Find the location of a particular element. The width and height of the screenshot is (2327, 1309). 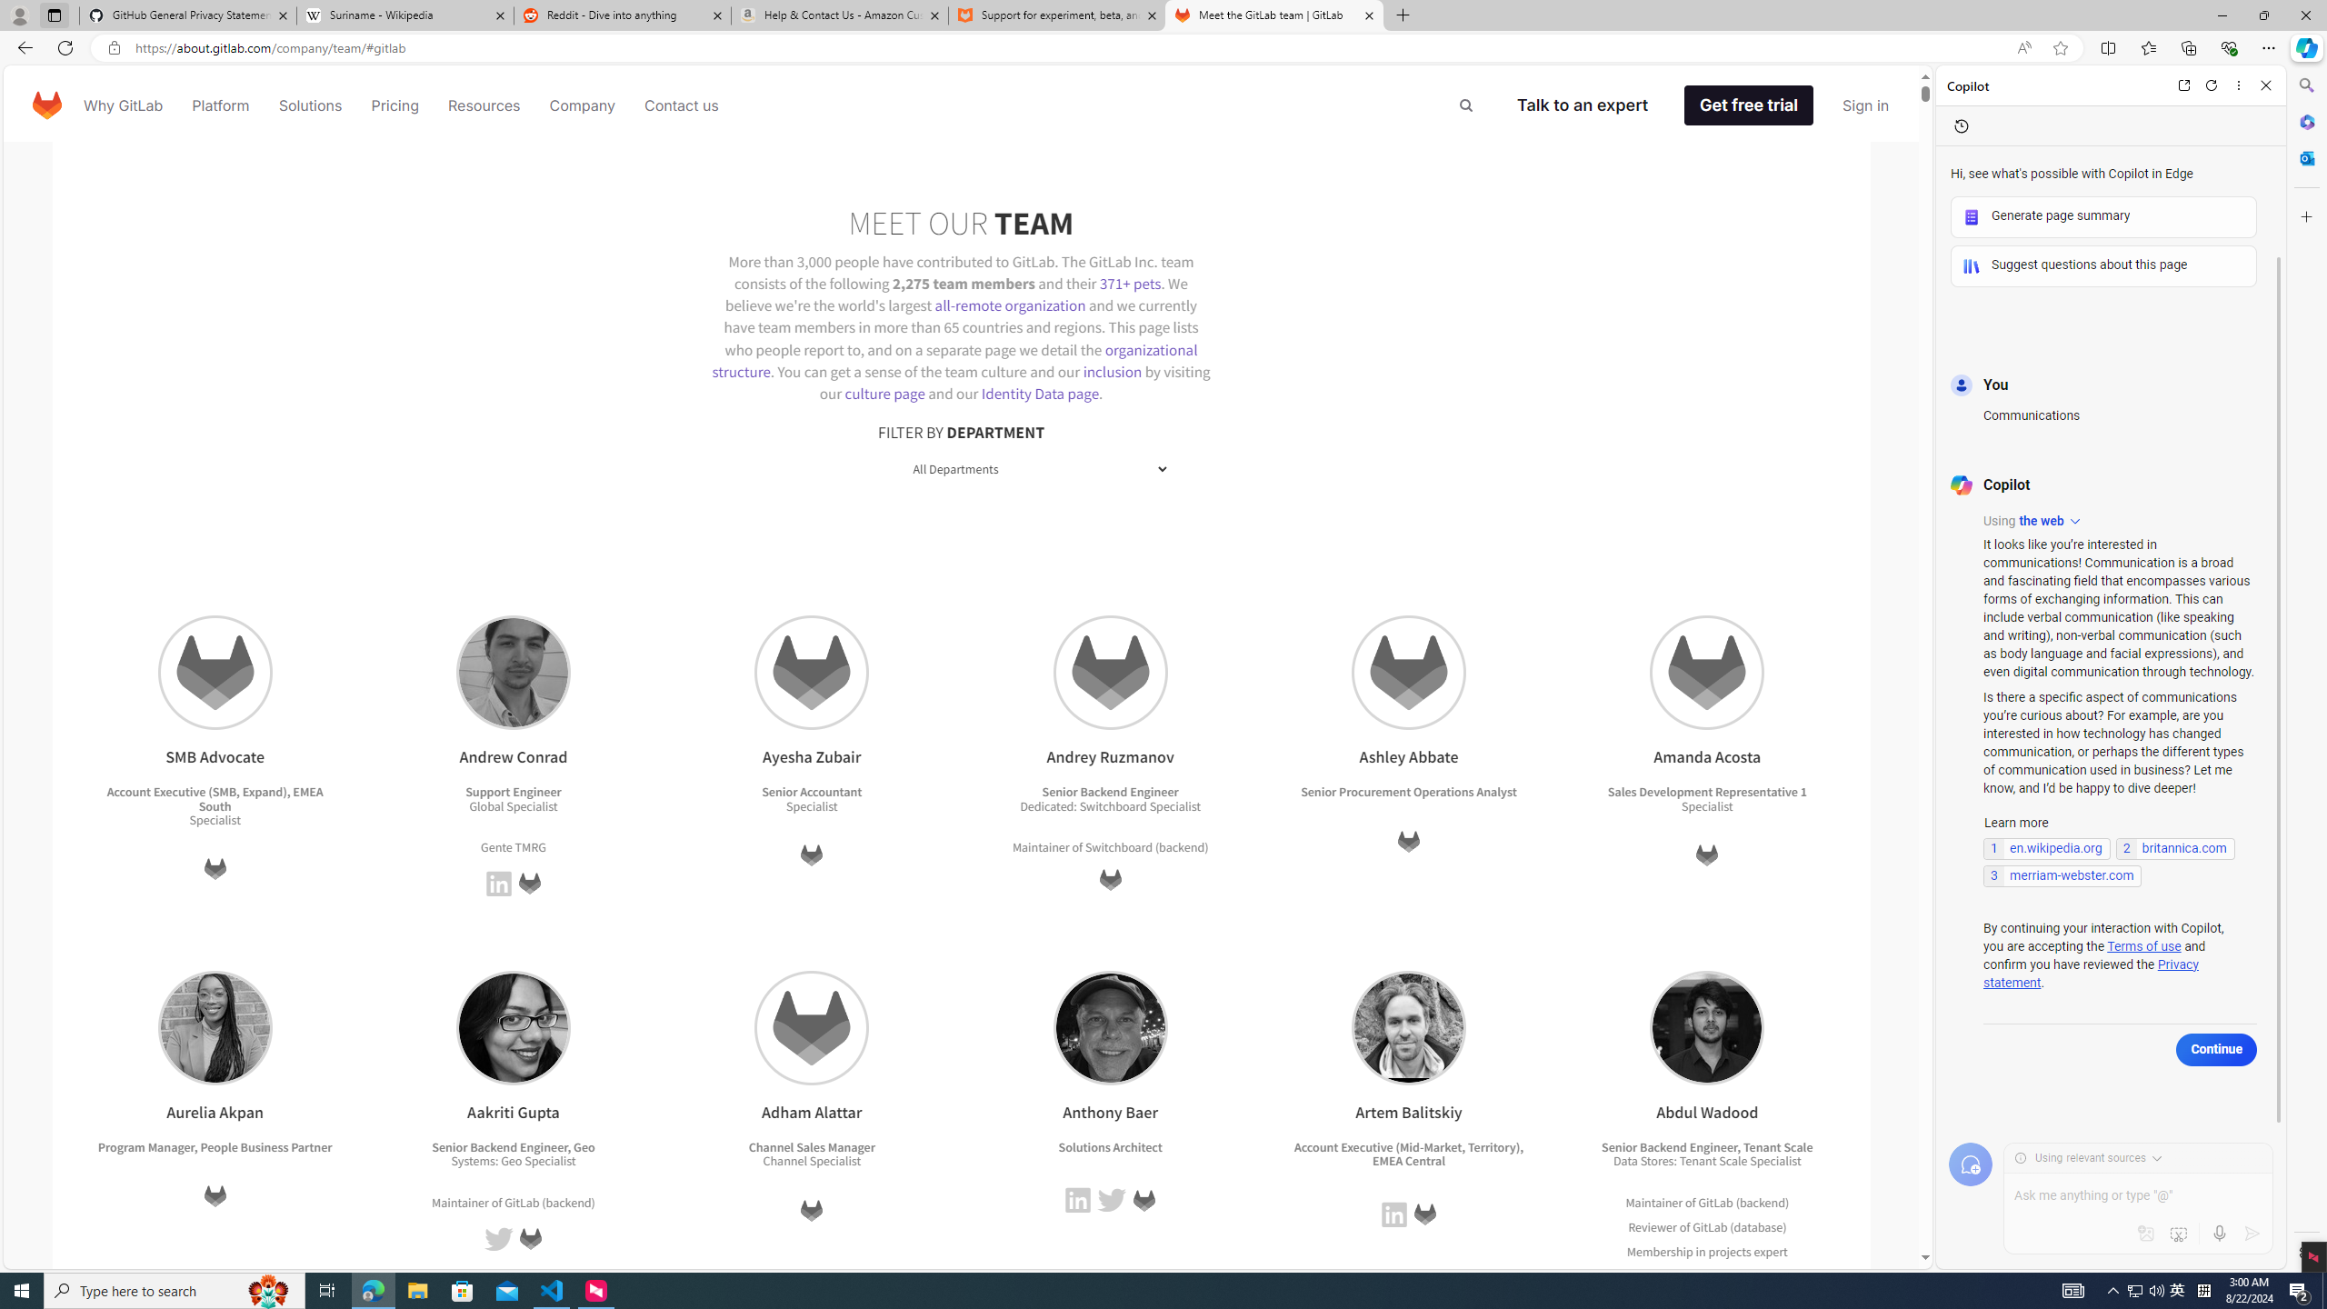

Senior Backend Engineer, Geo is located at coordinates (514, 1146).